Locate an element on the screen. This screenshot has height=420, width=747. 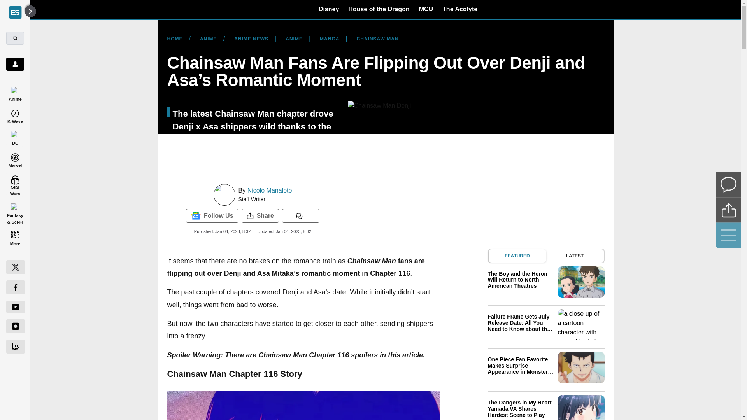
House of the Dragon is located at coordinates (379, 9).